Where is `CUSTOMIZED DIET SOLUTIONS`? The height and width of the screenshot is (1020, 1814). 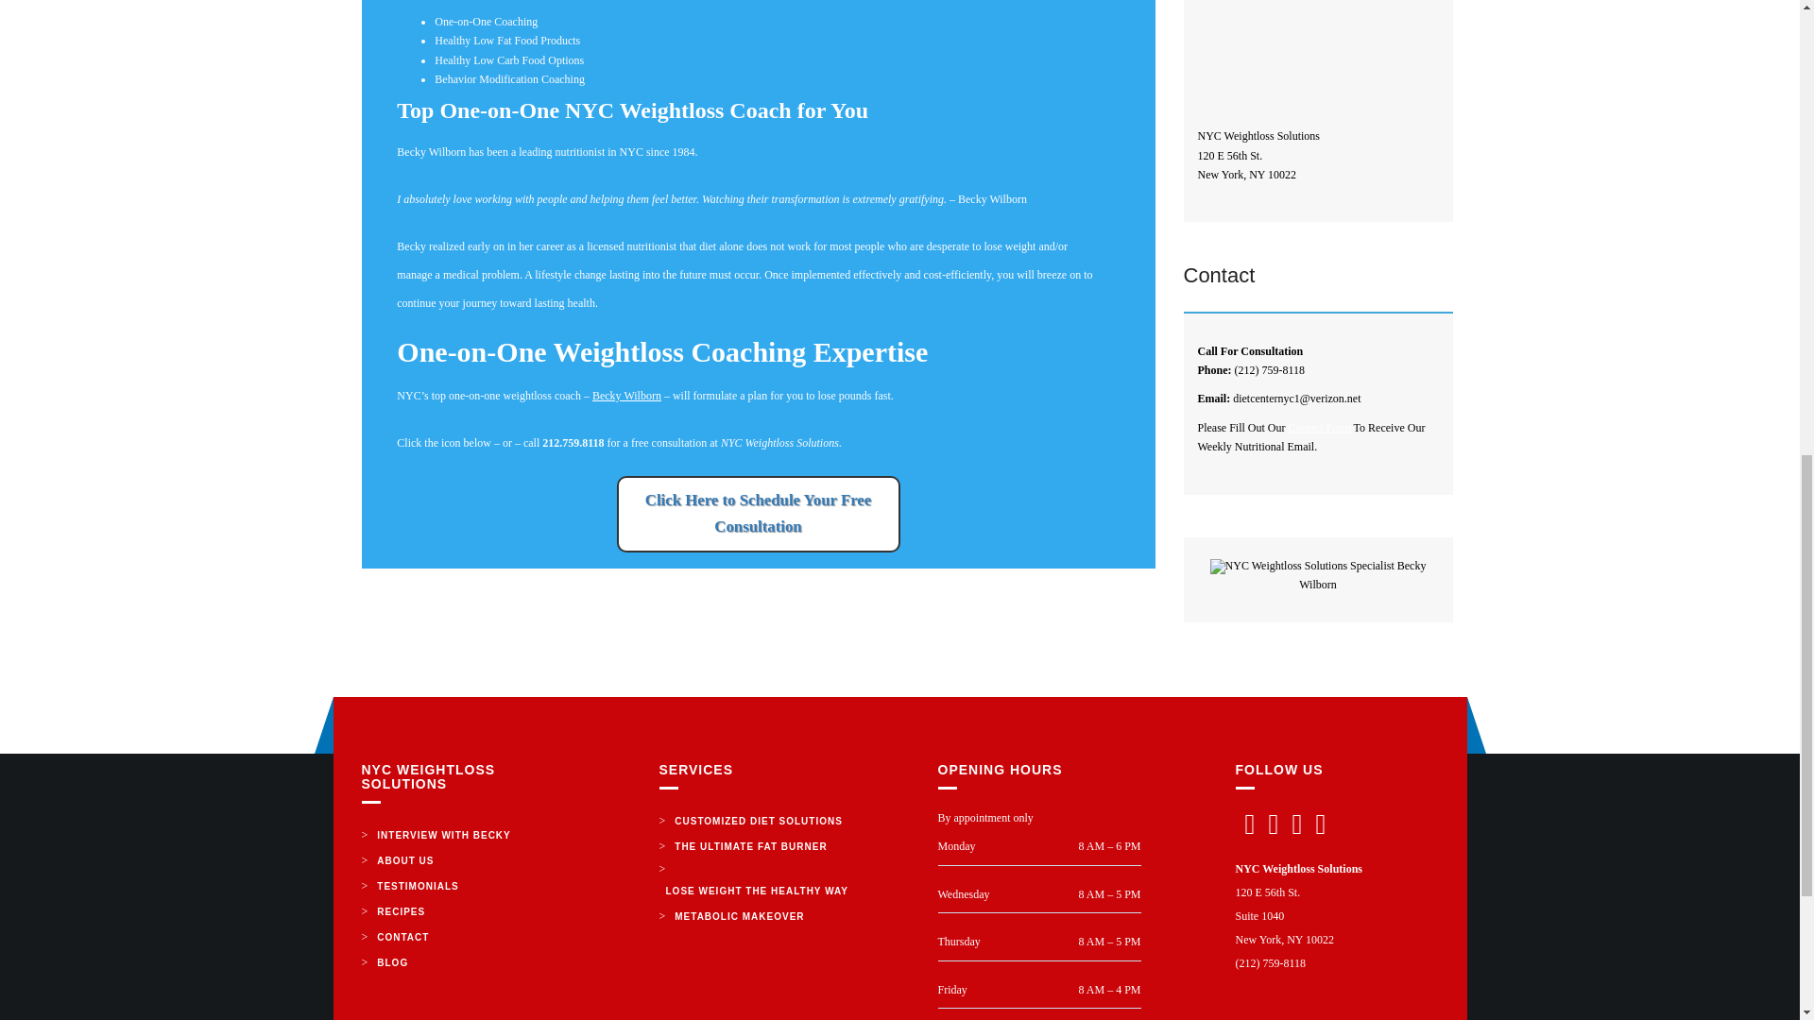 CUSTOMIZED DIET SOLUTIONS is located at coordinates (758, 822).